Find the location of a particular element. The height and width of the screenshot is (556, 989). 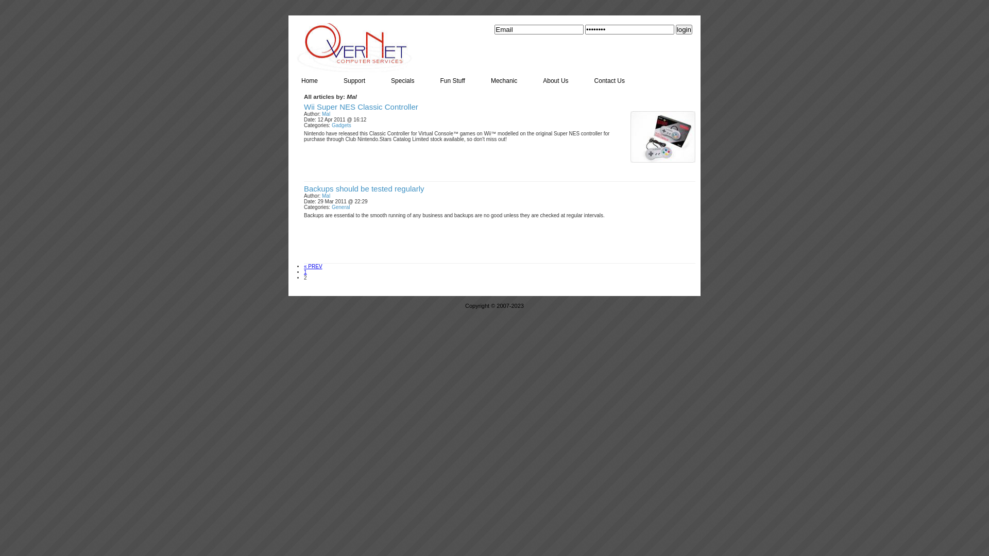

Support is located at coordinates (354, 79).